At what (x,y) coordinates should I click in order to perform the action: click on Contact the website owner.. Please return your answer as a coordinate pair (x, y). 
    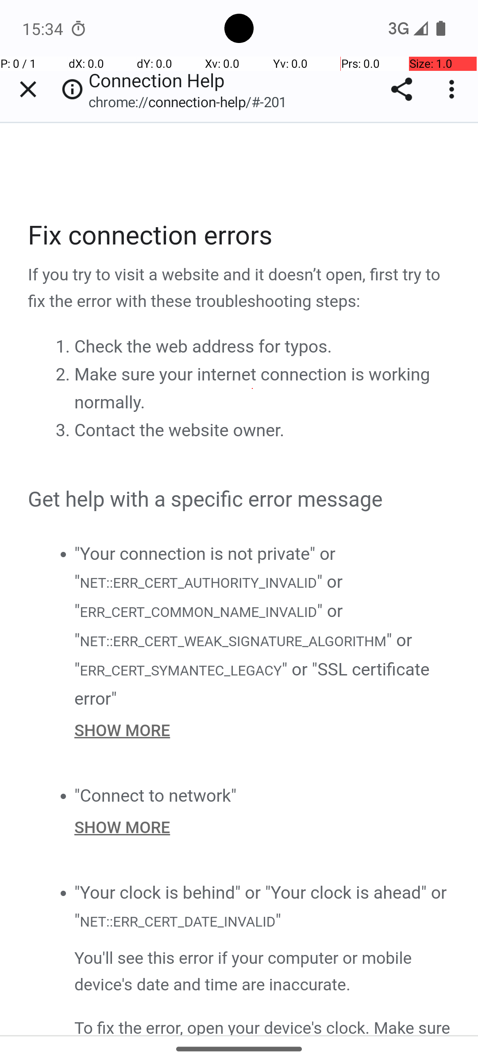
    Looking at the image, I should click on (180, 431).